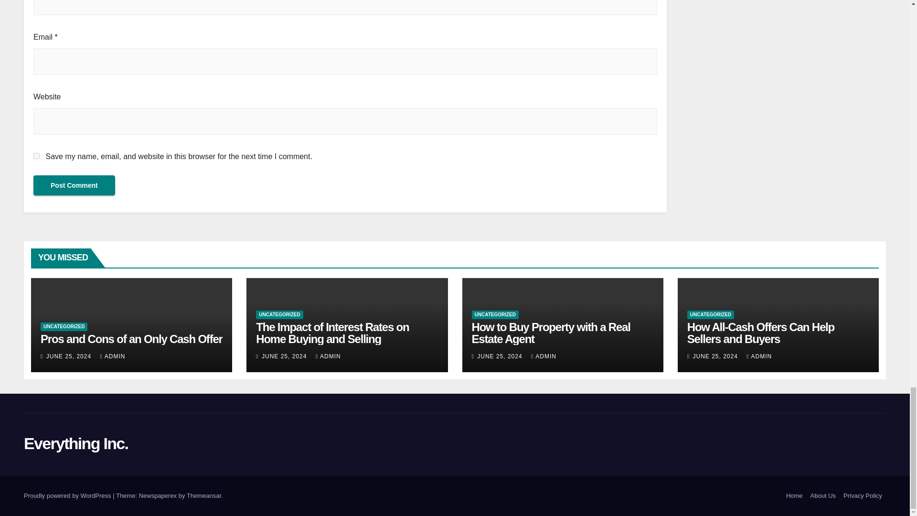  Describe the element at coordinates (74, 185) in the screenshot. I see `Post Comment` at that location.